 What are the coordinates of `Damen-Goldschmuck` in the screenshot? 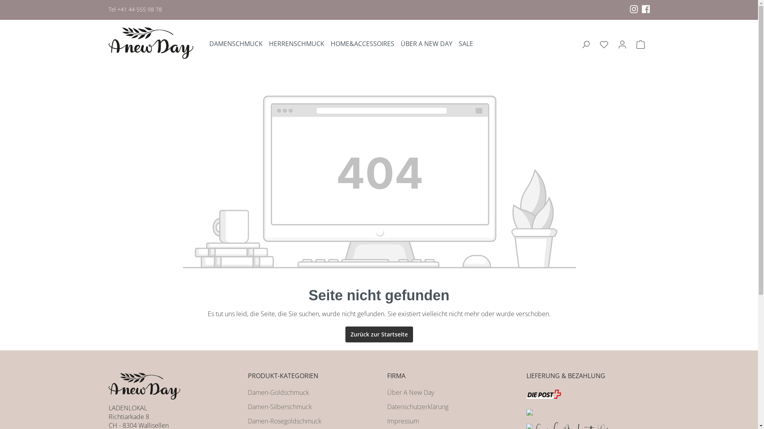 It's located at (278, 392).